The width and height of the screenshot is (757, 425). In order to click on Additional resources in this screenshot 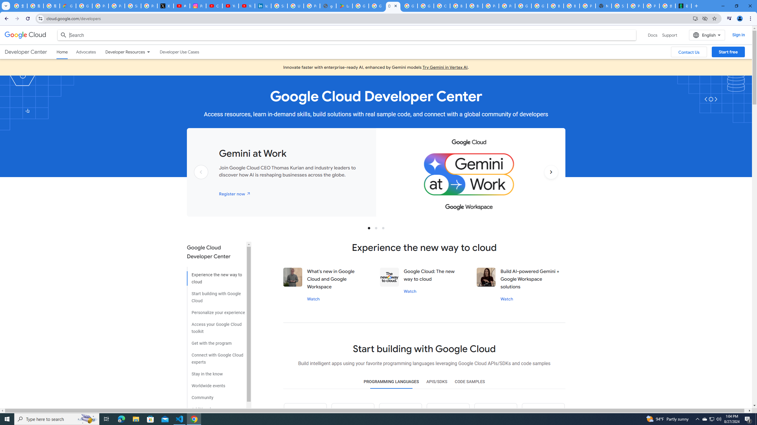, I will do `click(216, 407)`.